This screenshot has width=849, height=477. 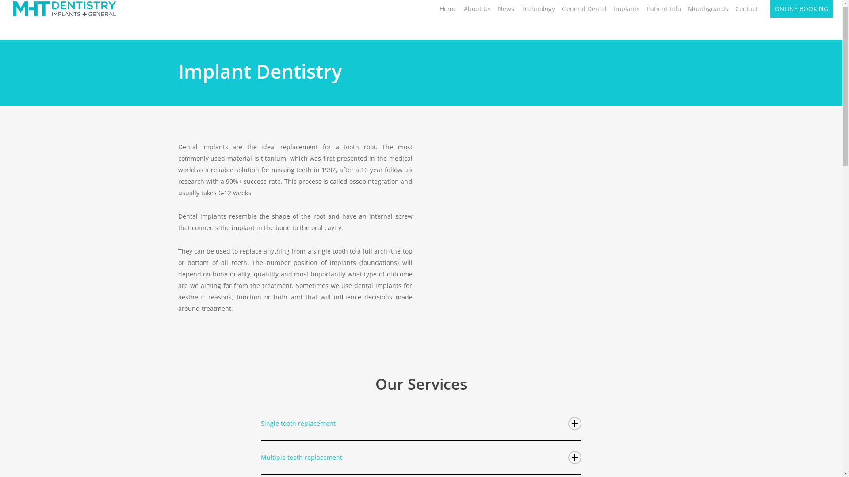 I want to click on Single tooth replacement, so click(x=421, y=424).